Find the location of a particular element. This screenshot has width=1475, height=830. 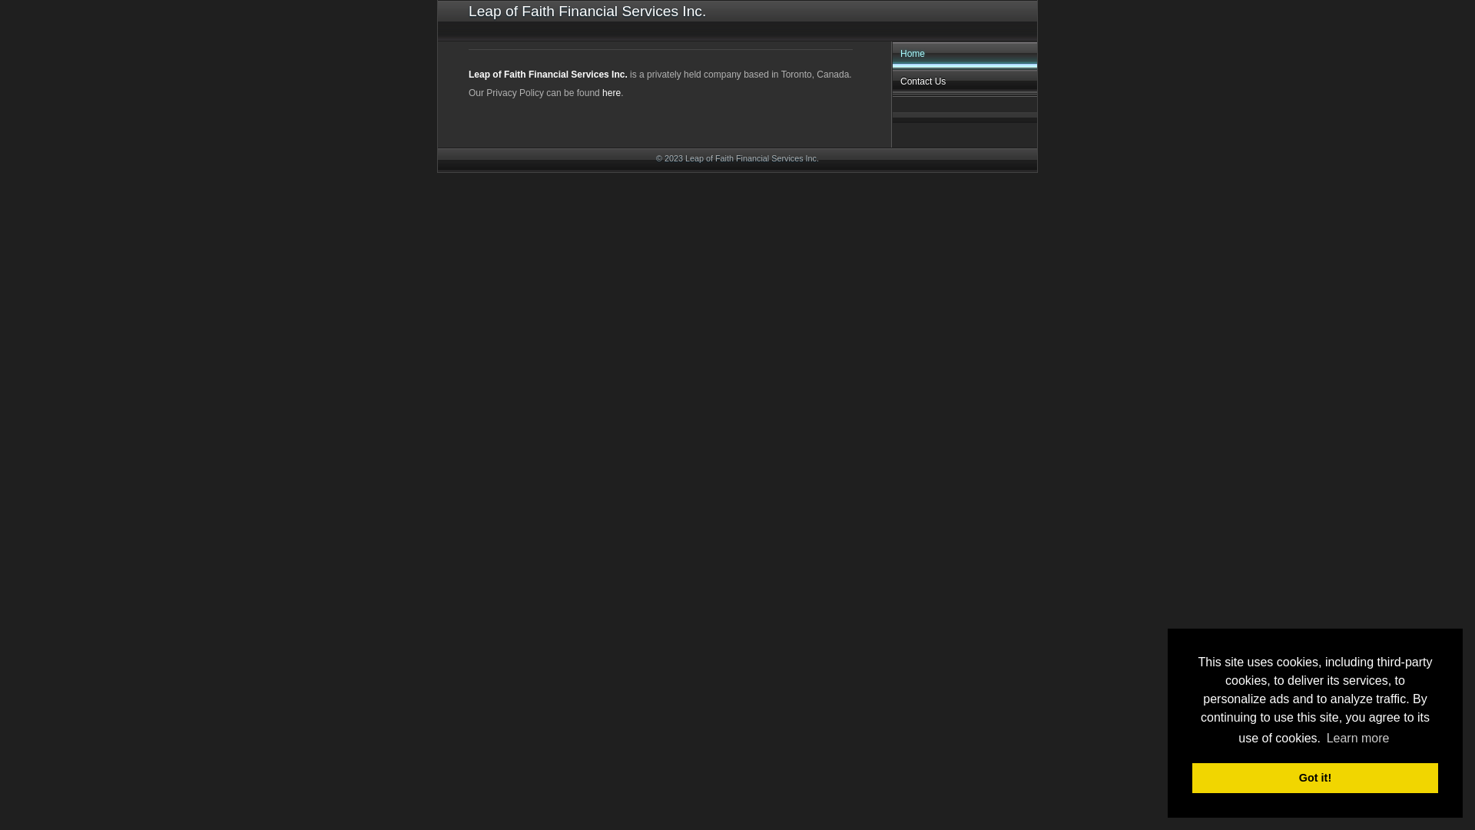

Home is located at coordinates (965, 55).